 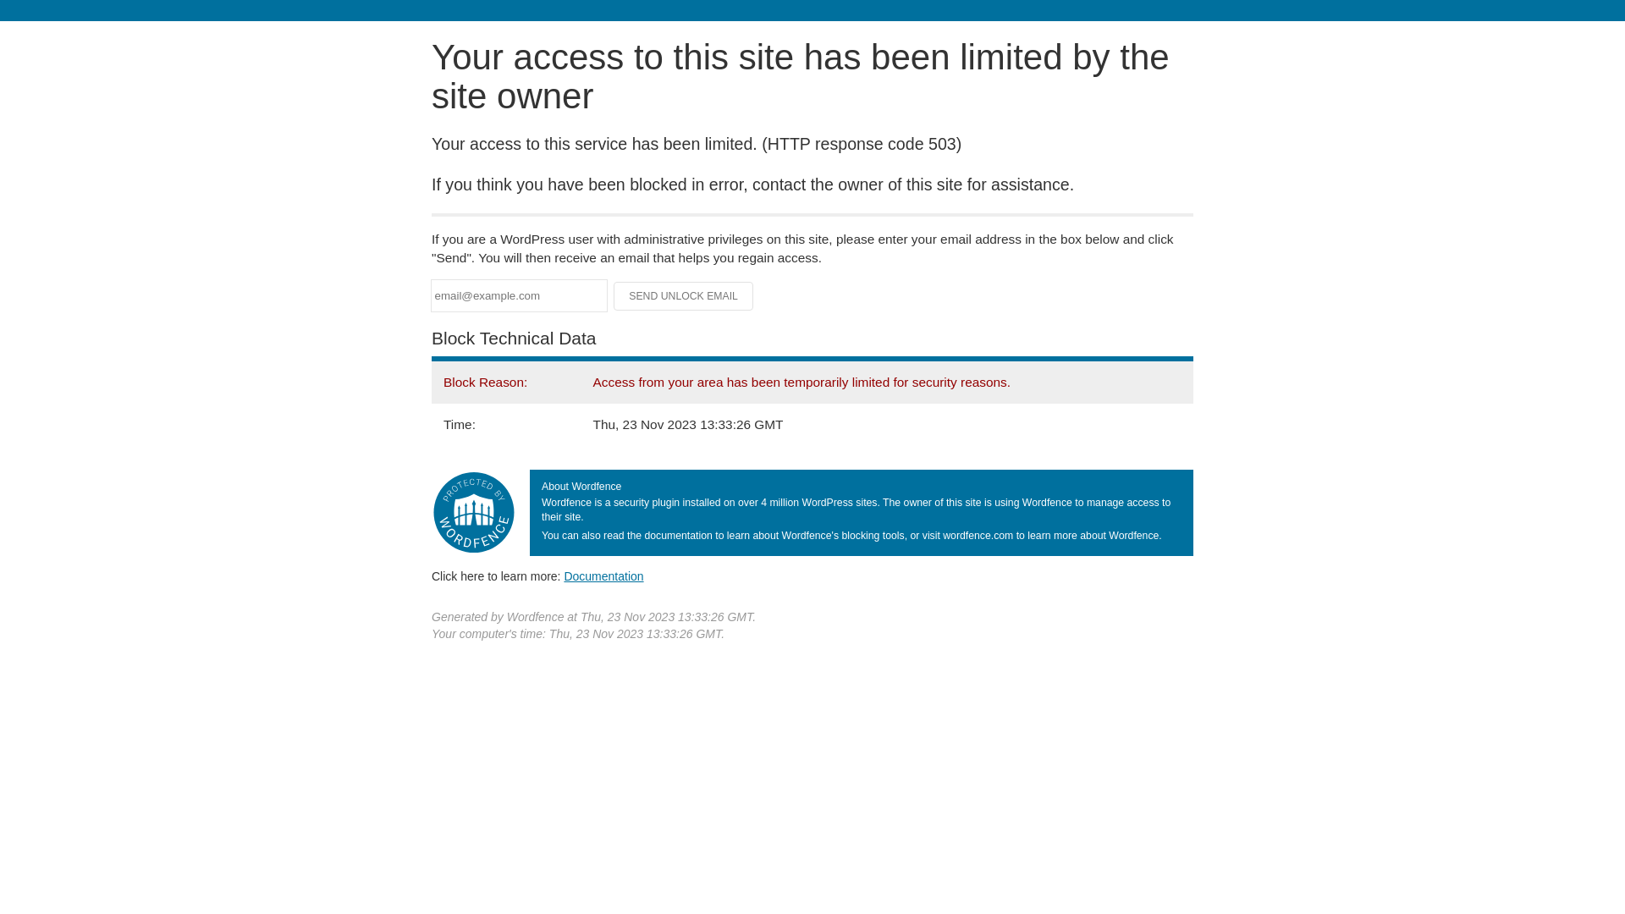 What do you see at coordinates (603, 576) in the screenshot?
I see `Documentation` at bounding box center [603, 576].